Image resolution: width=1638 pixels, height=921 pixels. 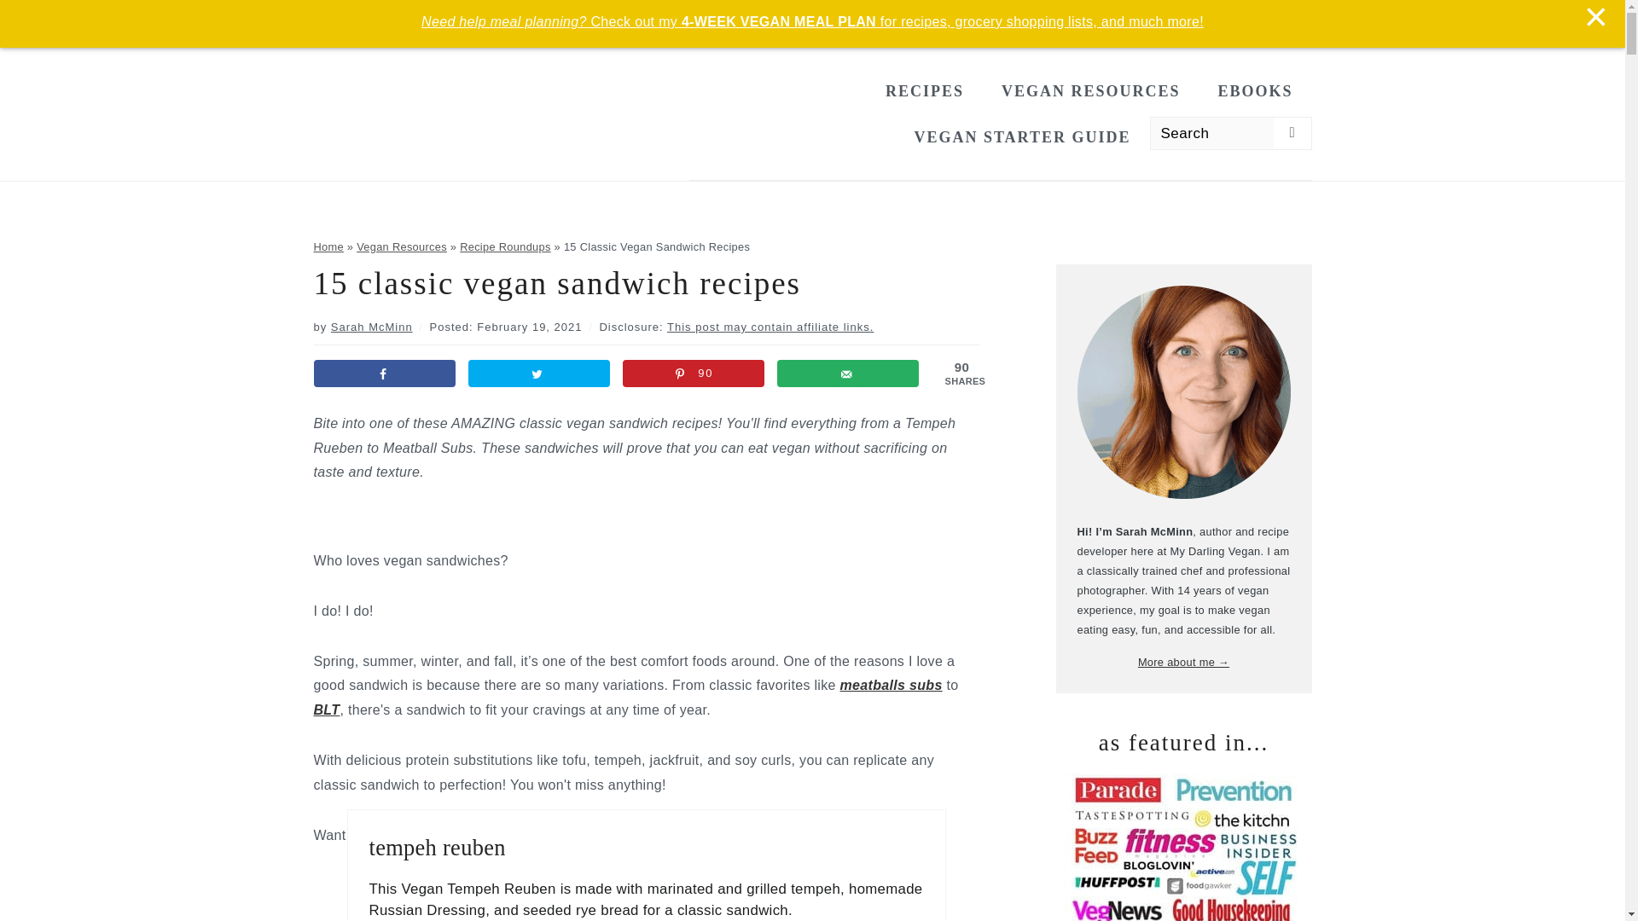 What do you see at coordinates (1255, 90) in the screenshot?
I see `EBOOKS` at bounding box center [1255, 90].